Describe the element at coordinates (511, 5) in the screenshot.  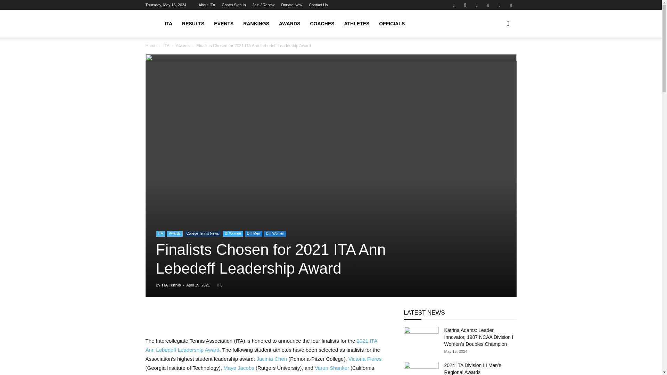
I see `Youtube` at that location.